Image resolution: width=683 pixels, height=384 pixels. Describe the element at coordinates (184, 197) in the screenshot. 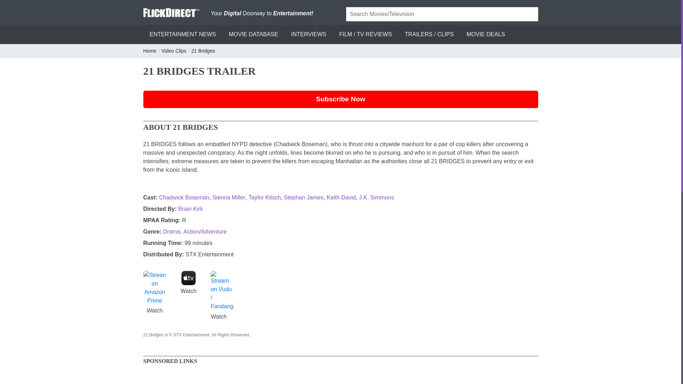

I see `Chadwick Boseman` at that location.